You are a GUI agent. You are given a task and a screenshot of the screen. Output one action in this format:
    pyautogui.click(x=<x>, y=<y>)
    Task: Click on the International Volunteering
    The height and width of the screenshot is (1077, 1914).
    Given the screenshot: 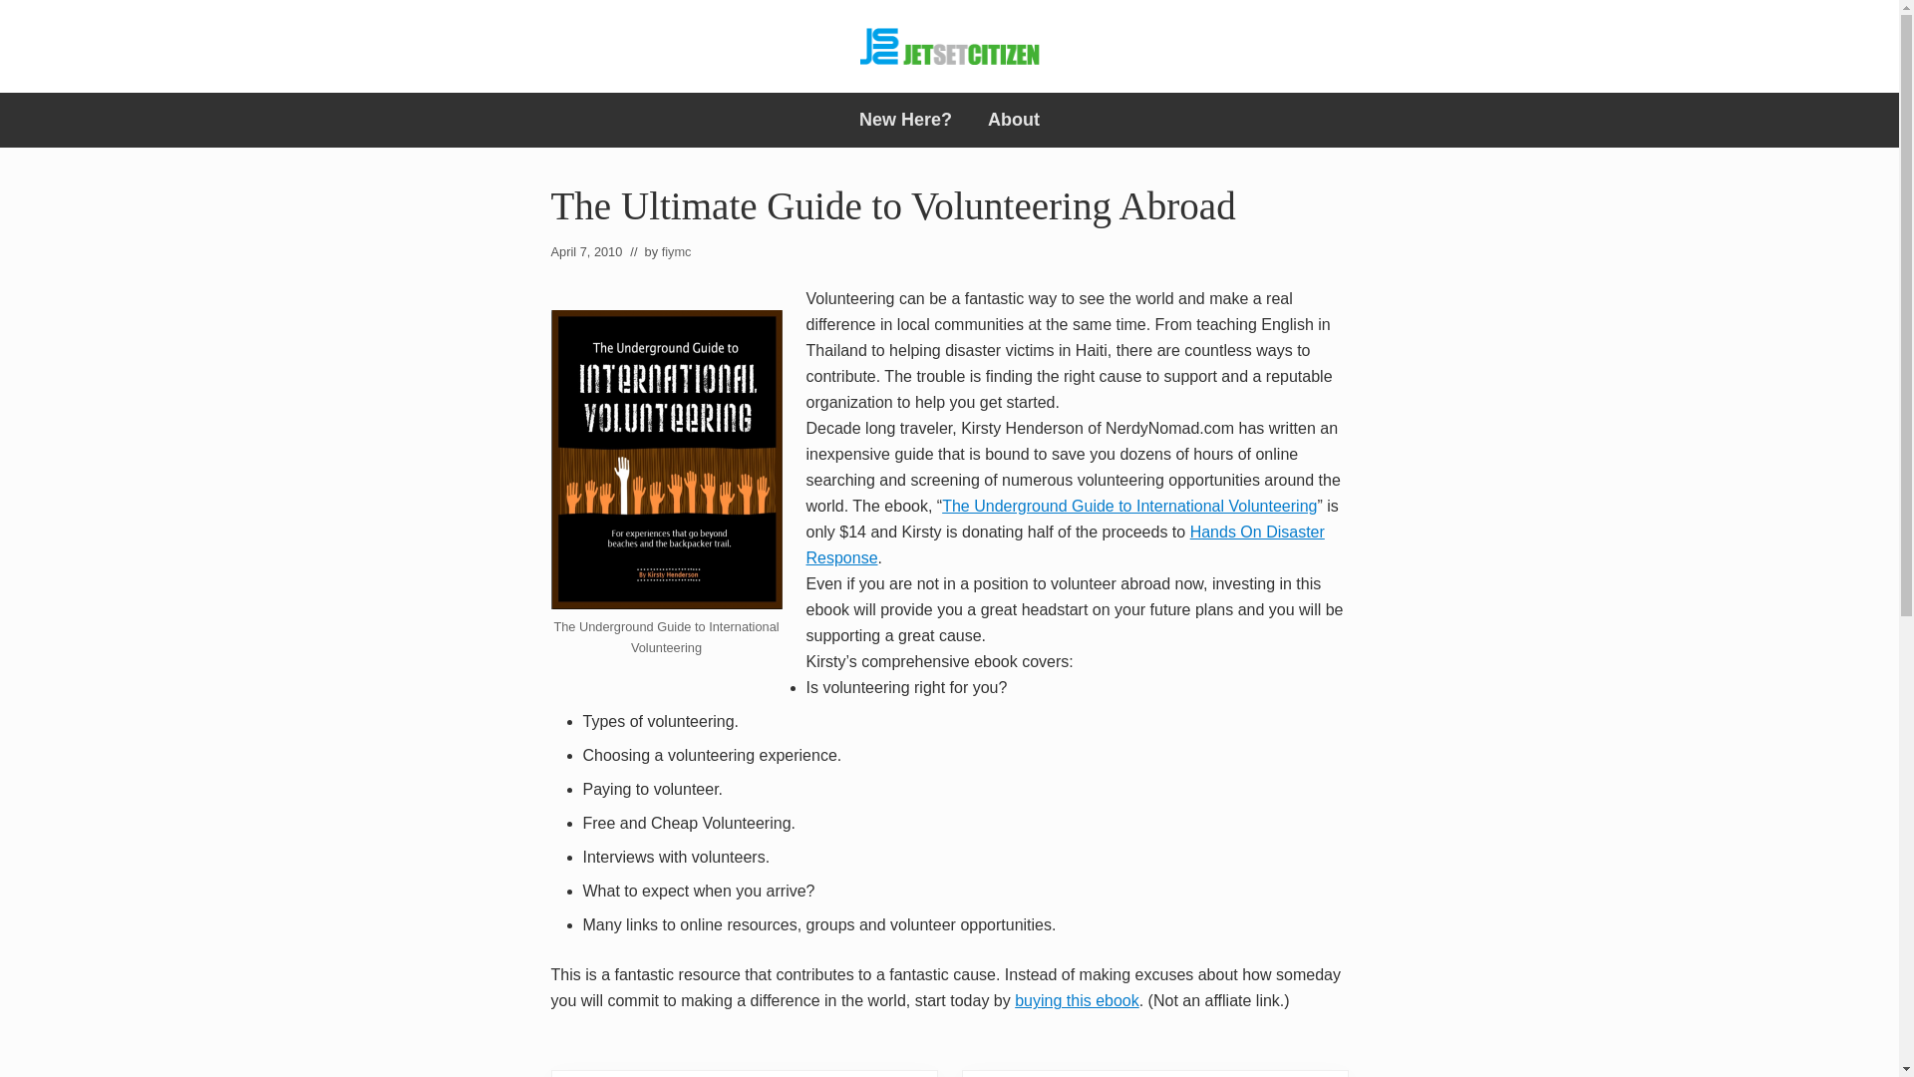 What is the action you would take?
    pyautogui.click(x=1077, y=999)
    